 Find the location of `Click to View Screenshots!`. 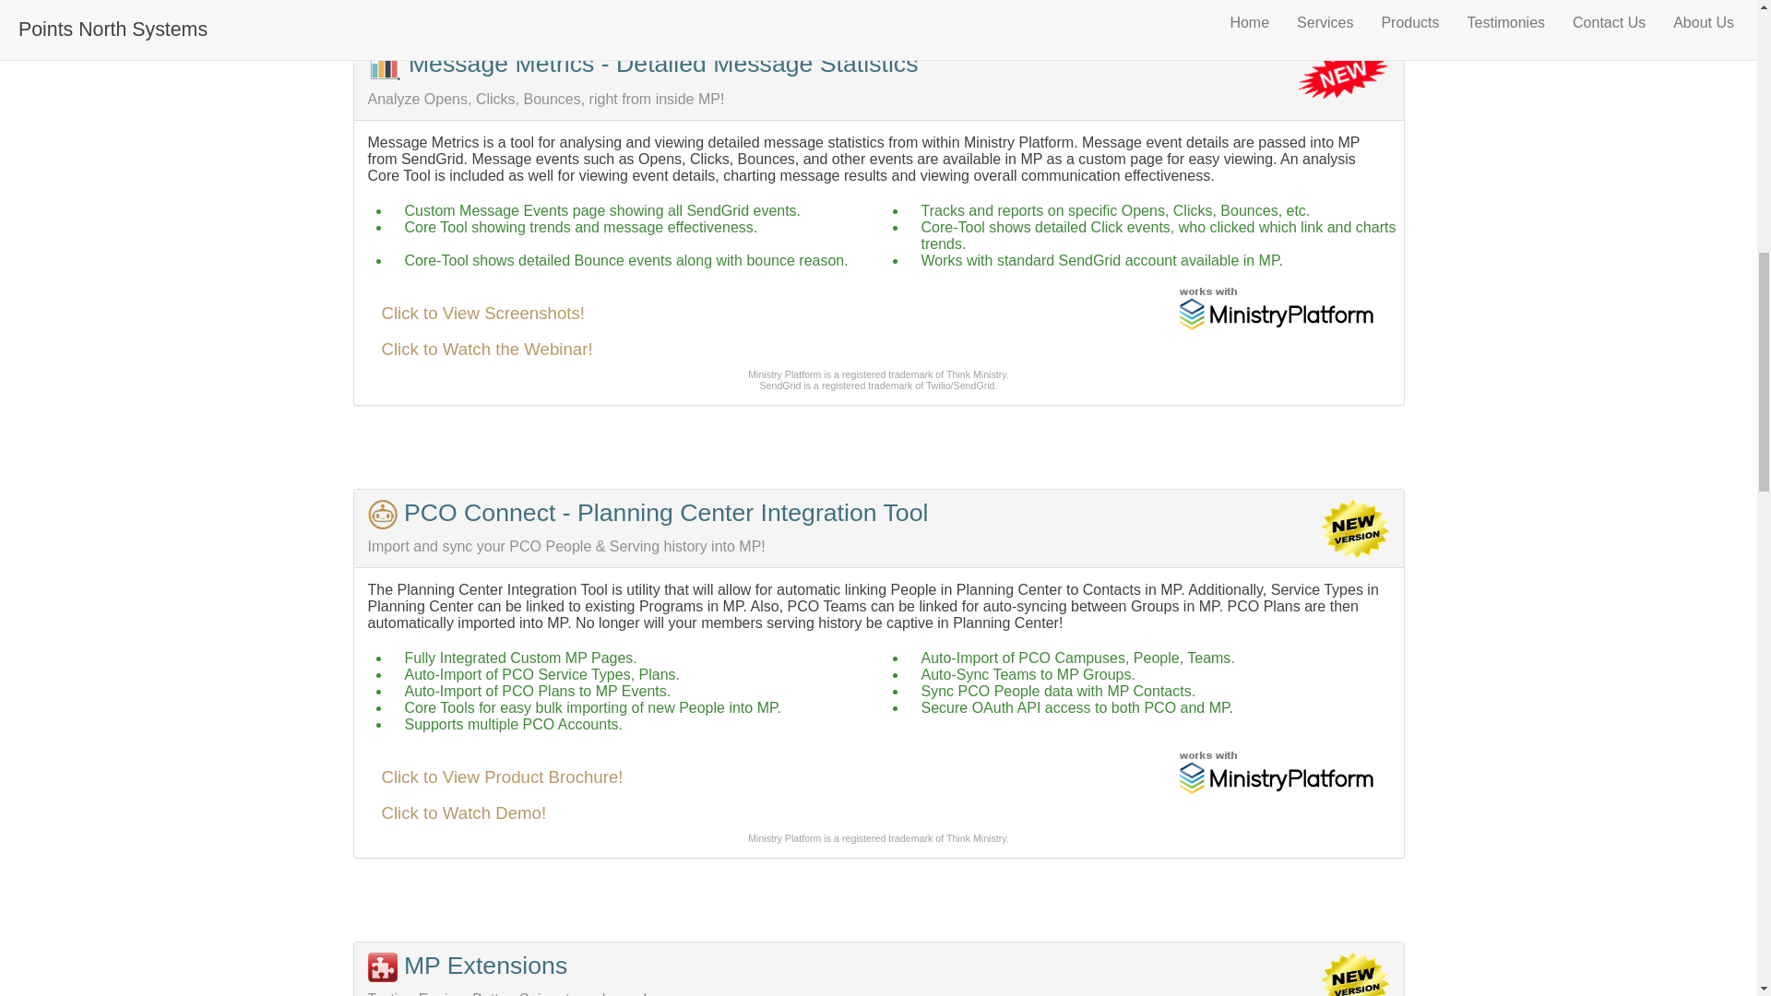

Click to View Screenshots! is located at coordinates (483, 313).